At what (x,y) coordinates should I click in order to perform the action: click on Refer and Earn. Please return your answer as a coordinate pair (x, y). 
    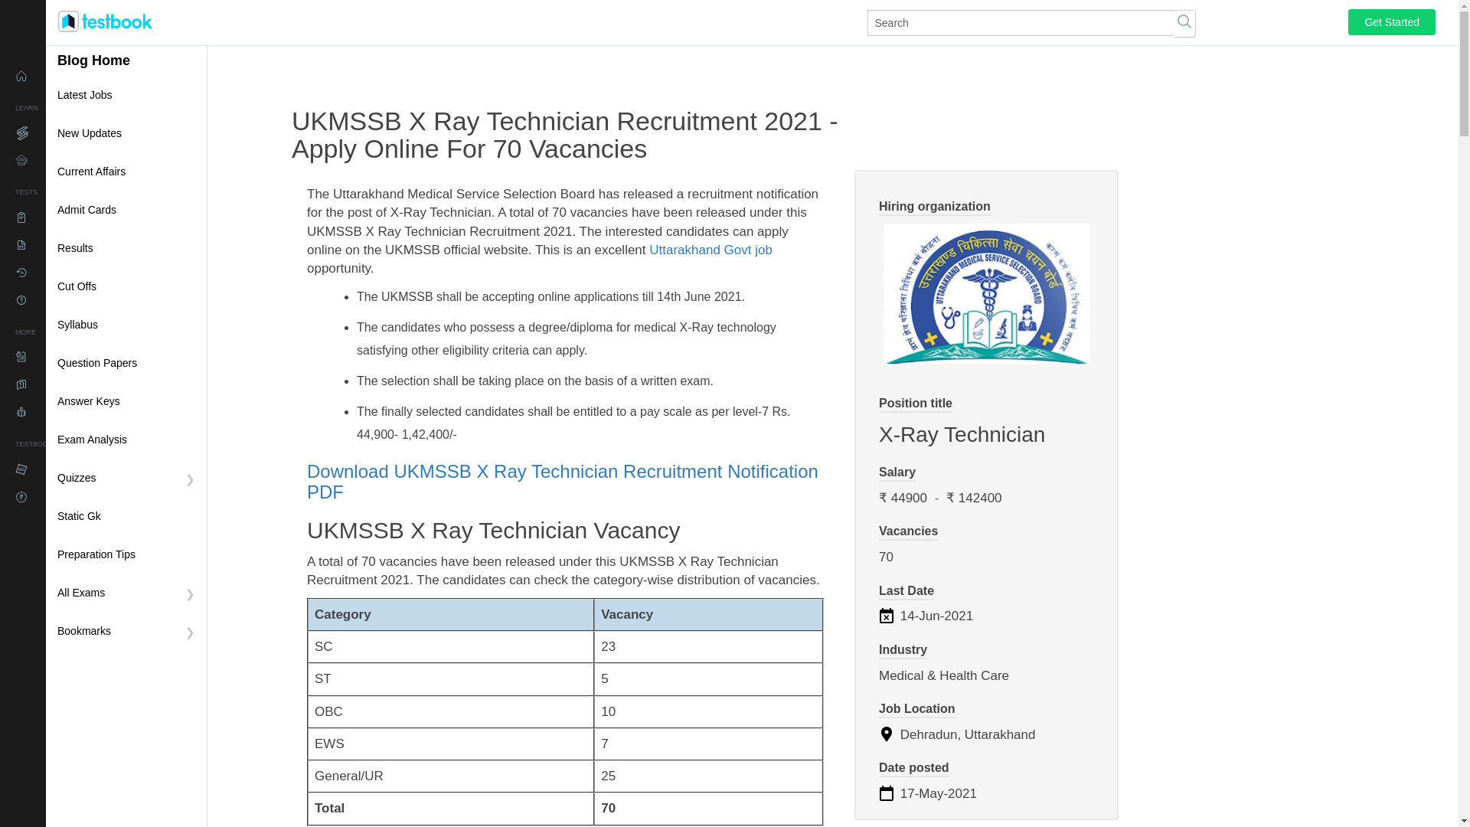
    Looking at the image, I should click on (77, 496).